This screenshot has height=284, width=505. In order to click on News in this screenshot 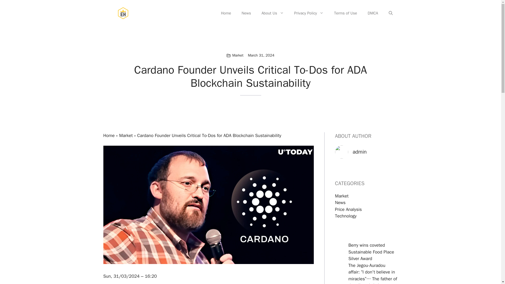, I will do `click(246, 13)`.